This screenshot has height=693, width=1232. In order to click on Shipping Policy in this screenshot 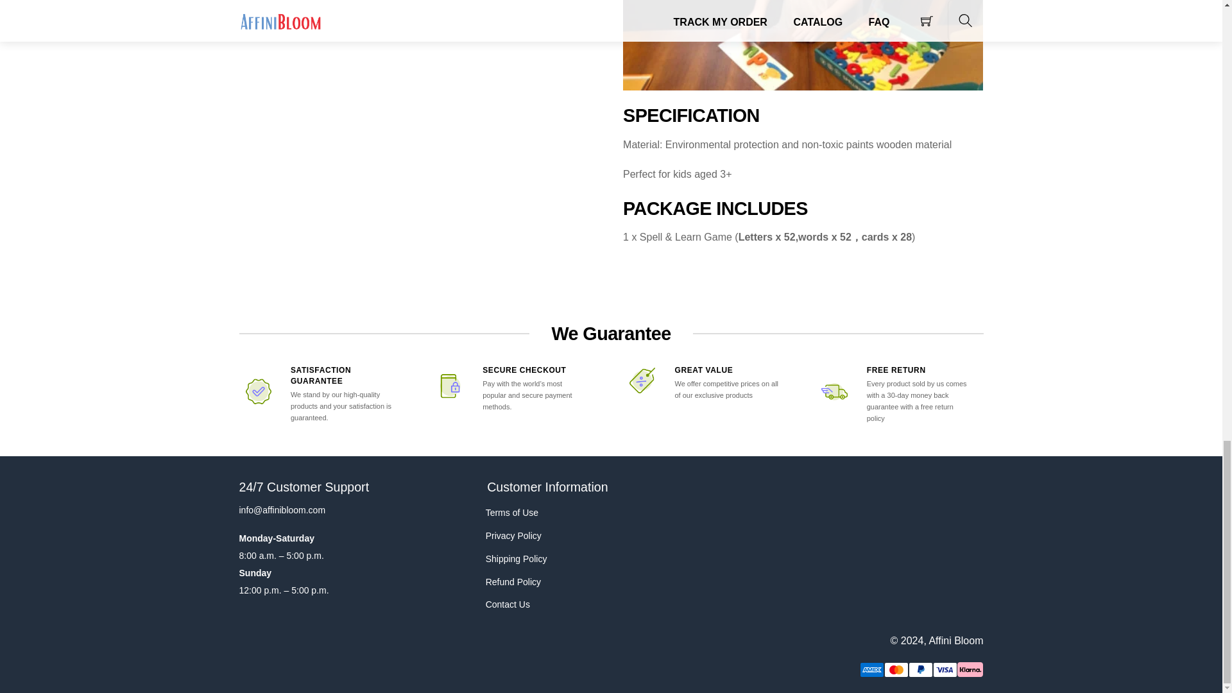, I will do `click(558, 558)`.